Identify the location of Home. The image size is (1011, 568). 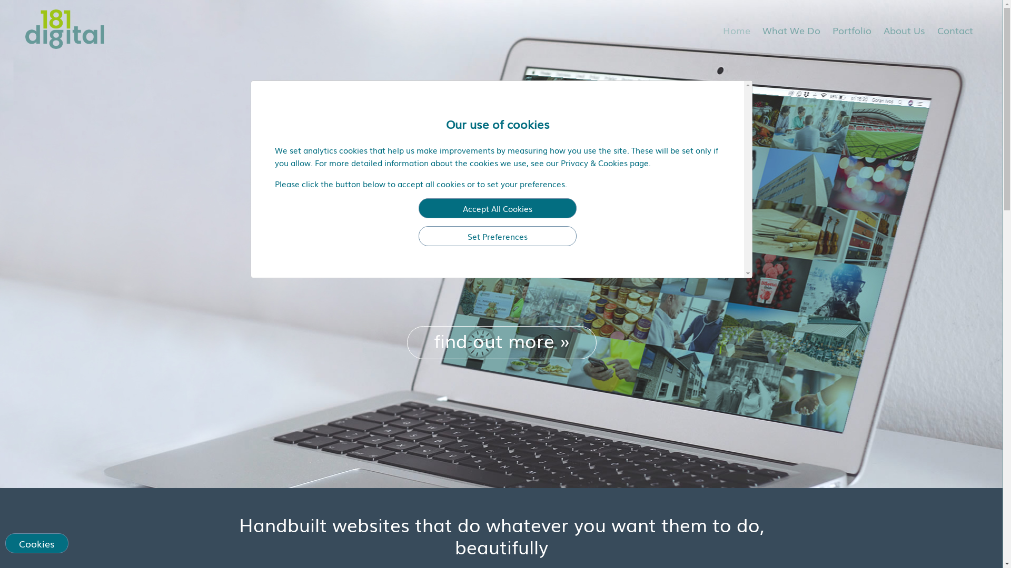
(737, 30).